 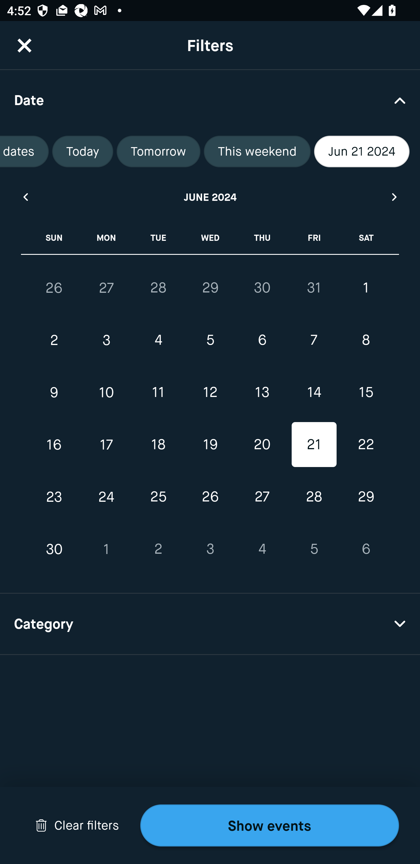 I want to click on 27, so click(x=106, y=288).